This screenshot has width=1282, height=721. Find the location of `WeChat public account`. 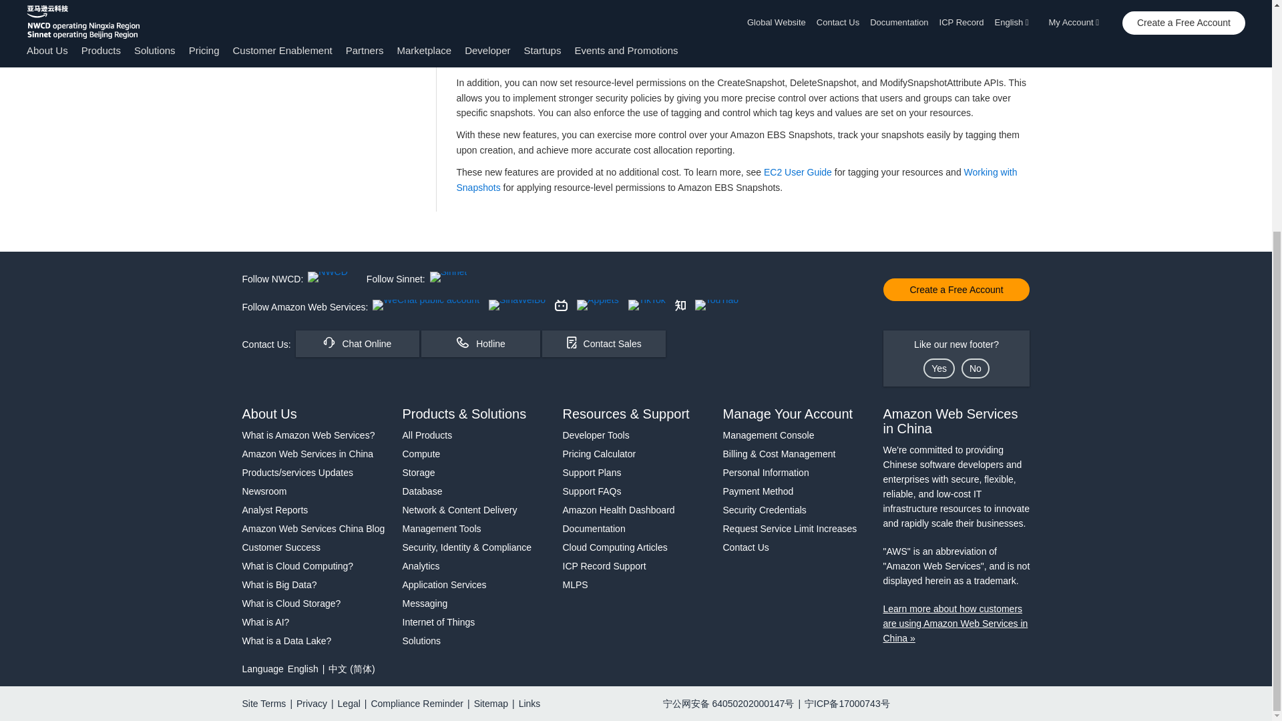

WeChat public account is located at coordinates (426, 305).